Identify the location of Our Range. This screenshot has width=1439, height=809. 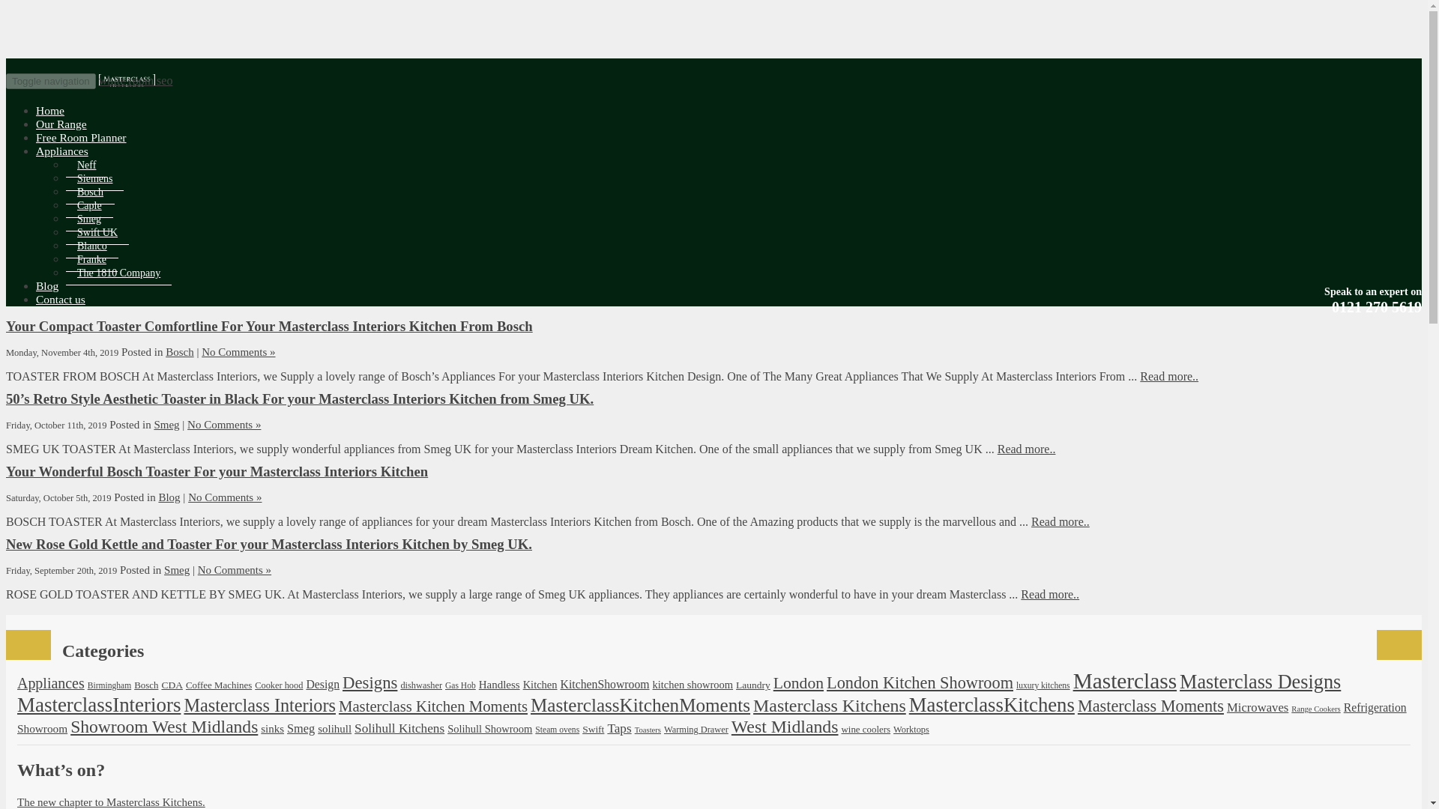
(61, 124).